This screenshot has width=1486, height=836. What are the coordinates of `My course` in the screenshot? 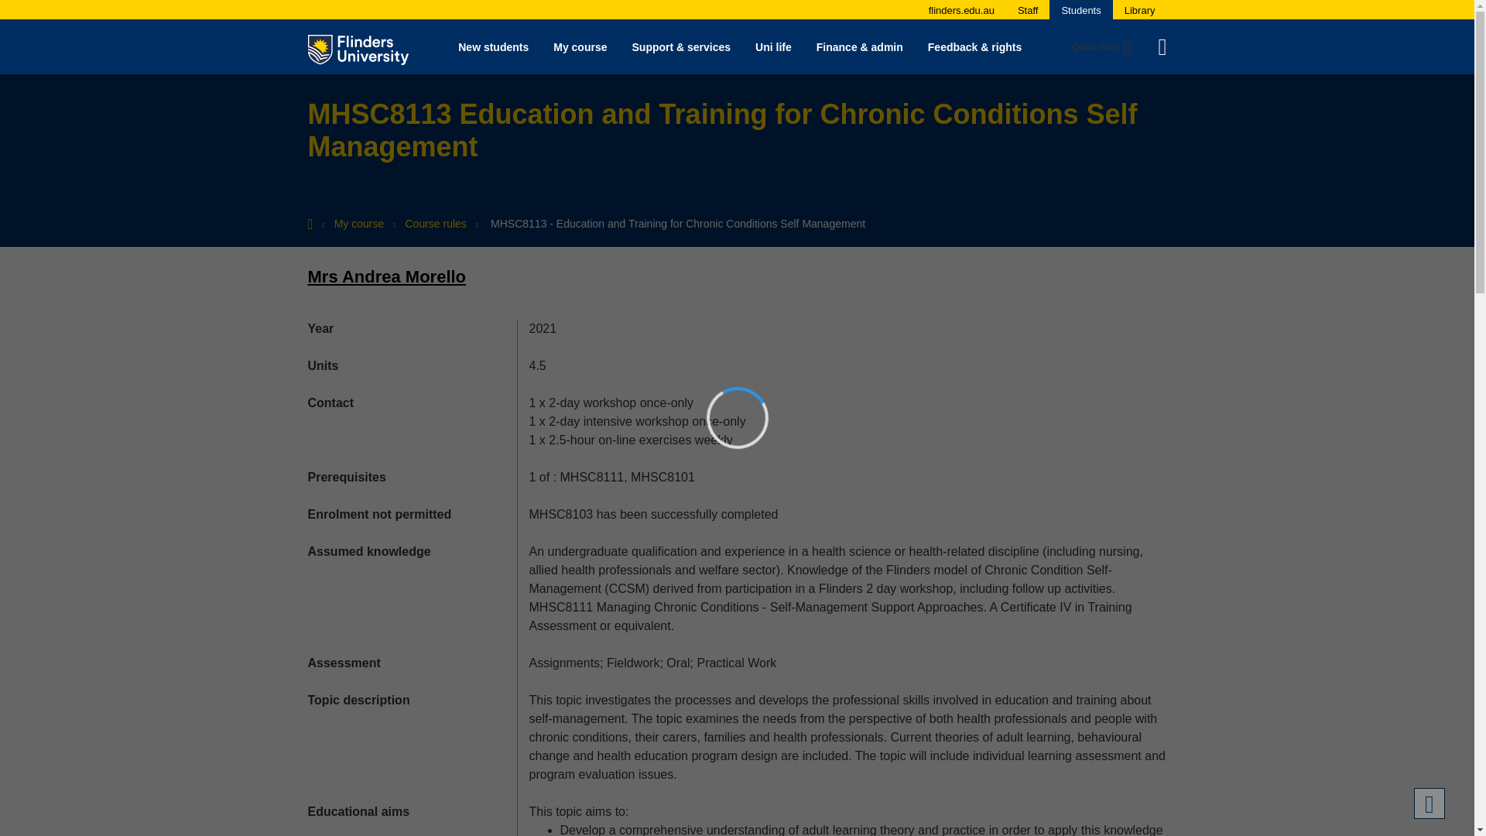 It's located at (580, 46).